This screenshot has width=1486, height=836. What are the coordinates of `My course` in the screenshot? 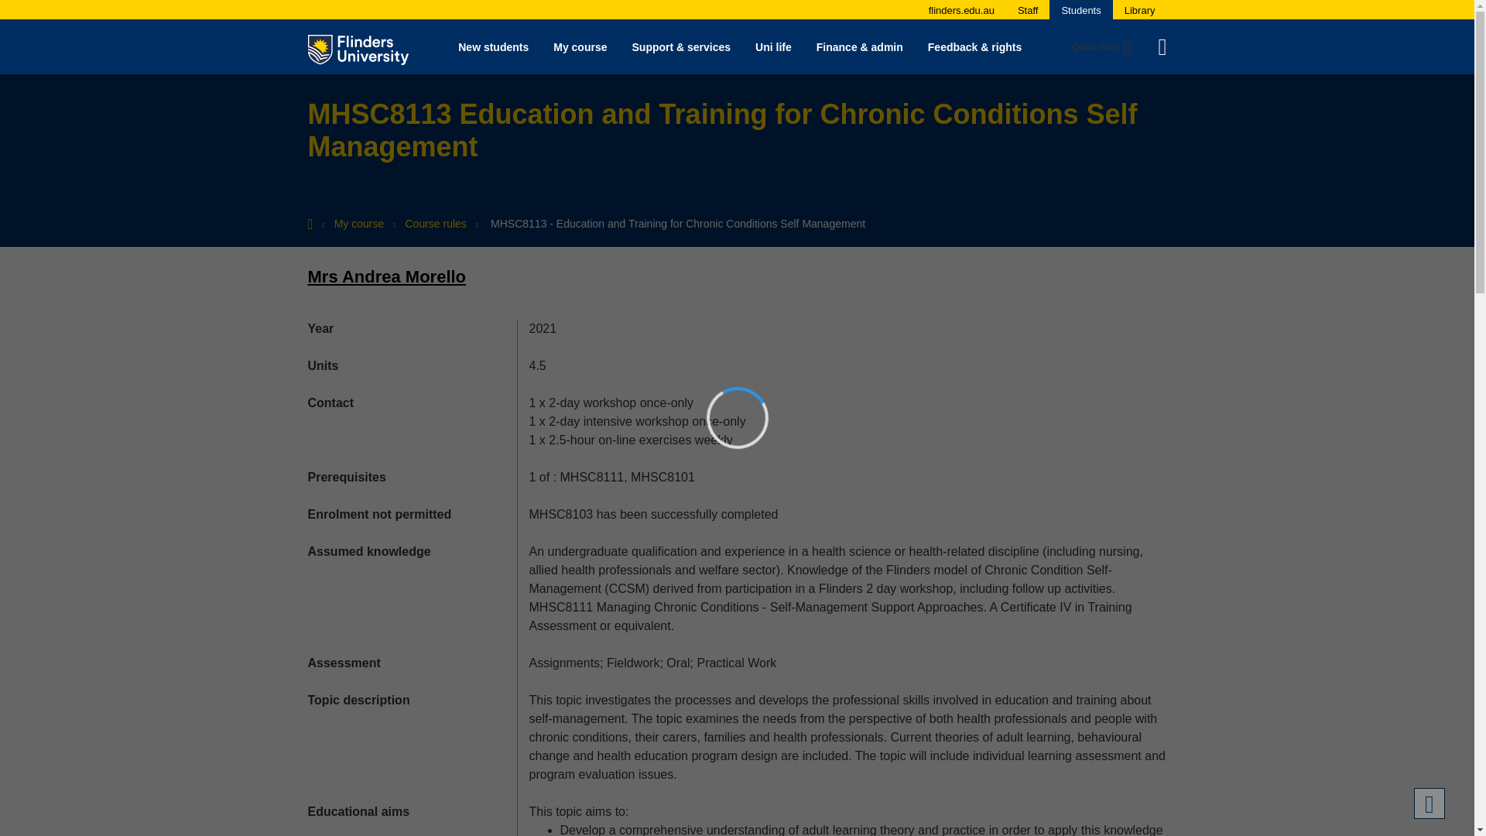 It's located at (580, 46).